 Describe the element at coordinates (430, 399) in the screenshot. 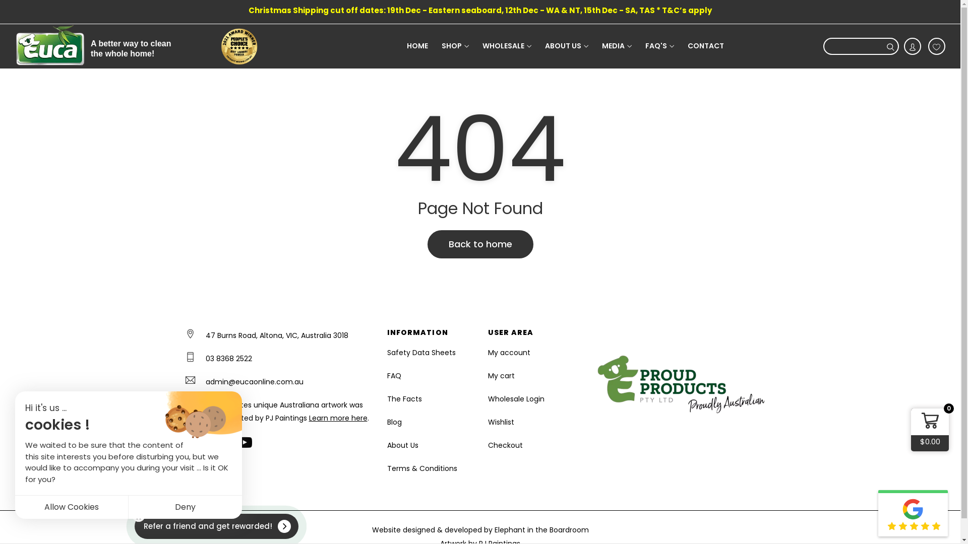

I see `The Facts` at that location.